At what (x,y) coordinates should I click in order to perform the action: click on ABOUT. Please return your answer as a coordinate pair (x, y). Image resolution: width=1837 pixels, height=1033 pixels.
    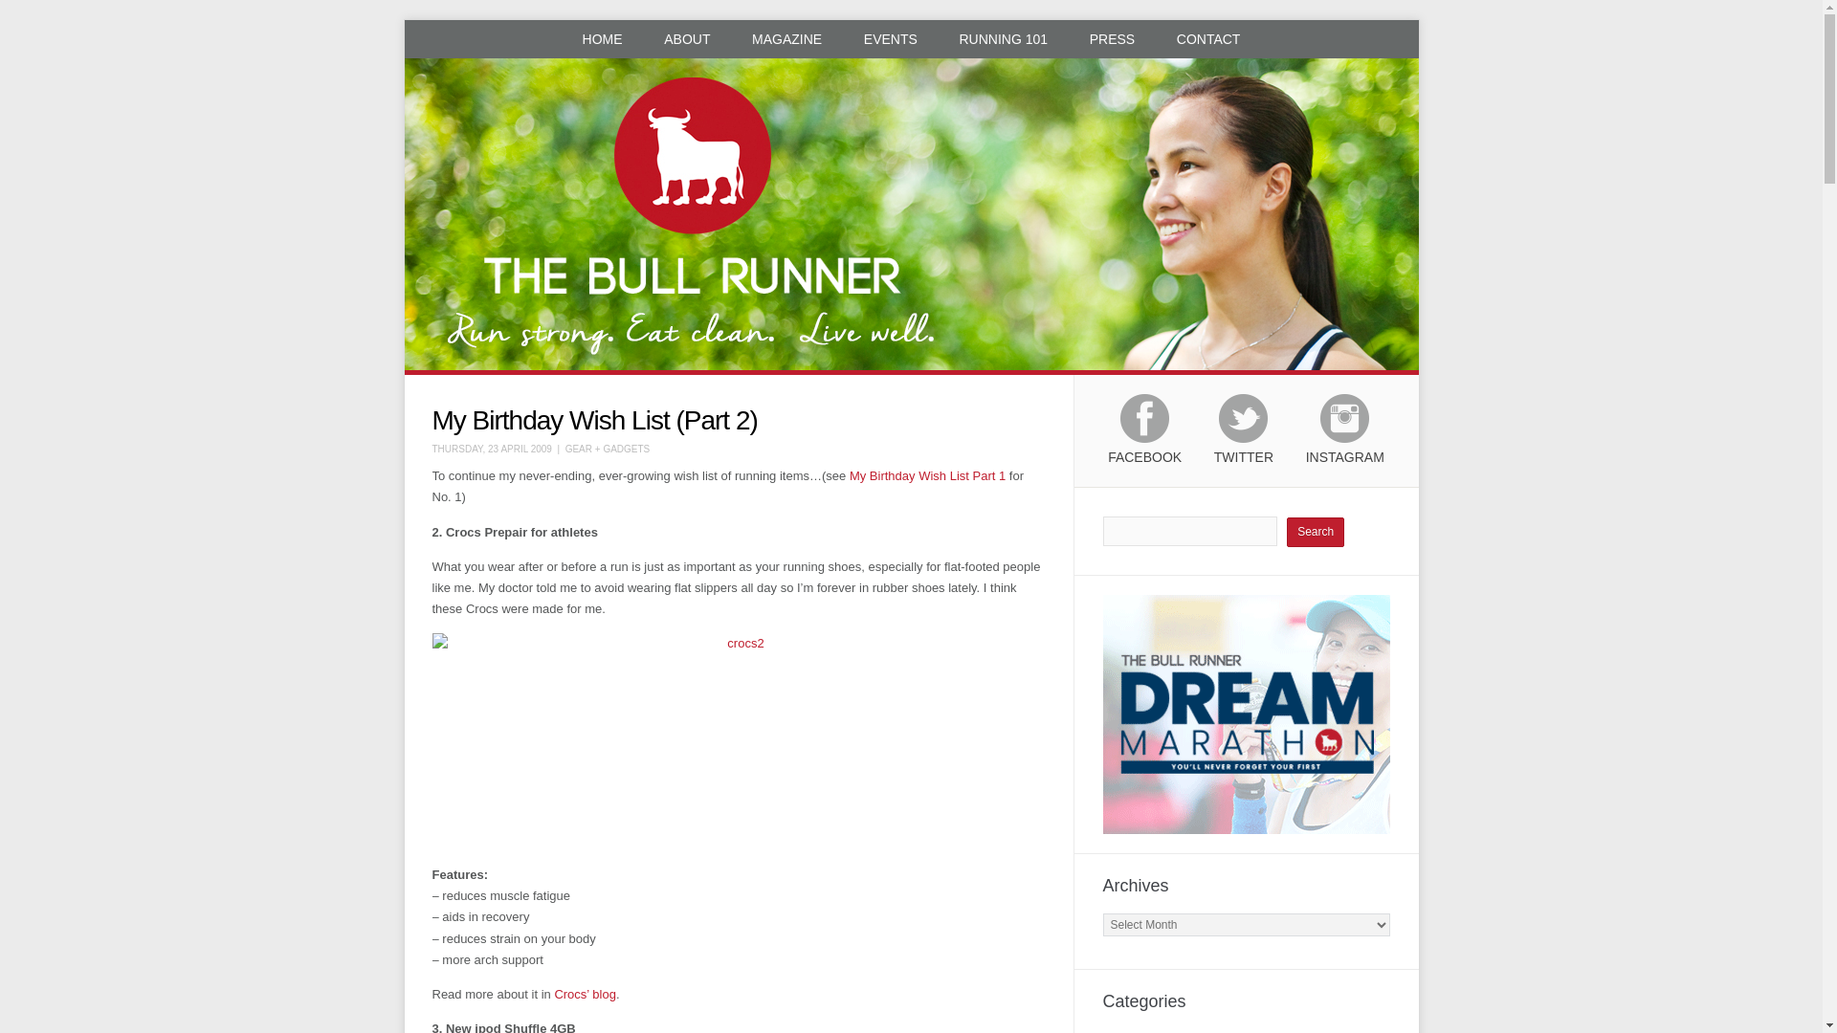
    Looking at the image, I should click on (687, 38).